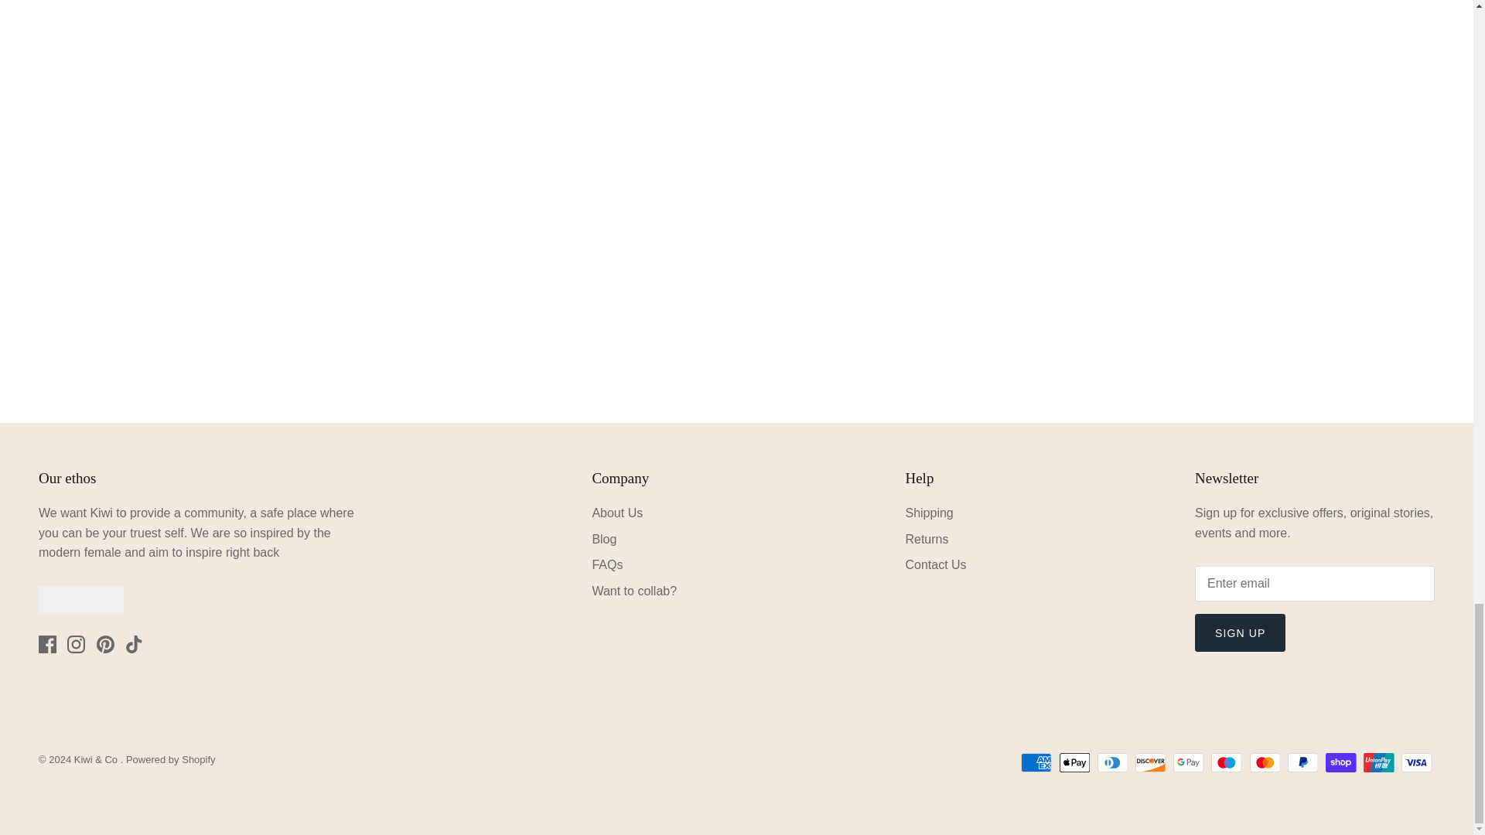 The image size is (1485, 835). I want to click on Maestro, so click(1227, 762).